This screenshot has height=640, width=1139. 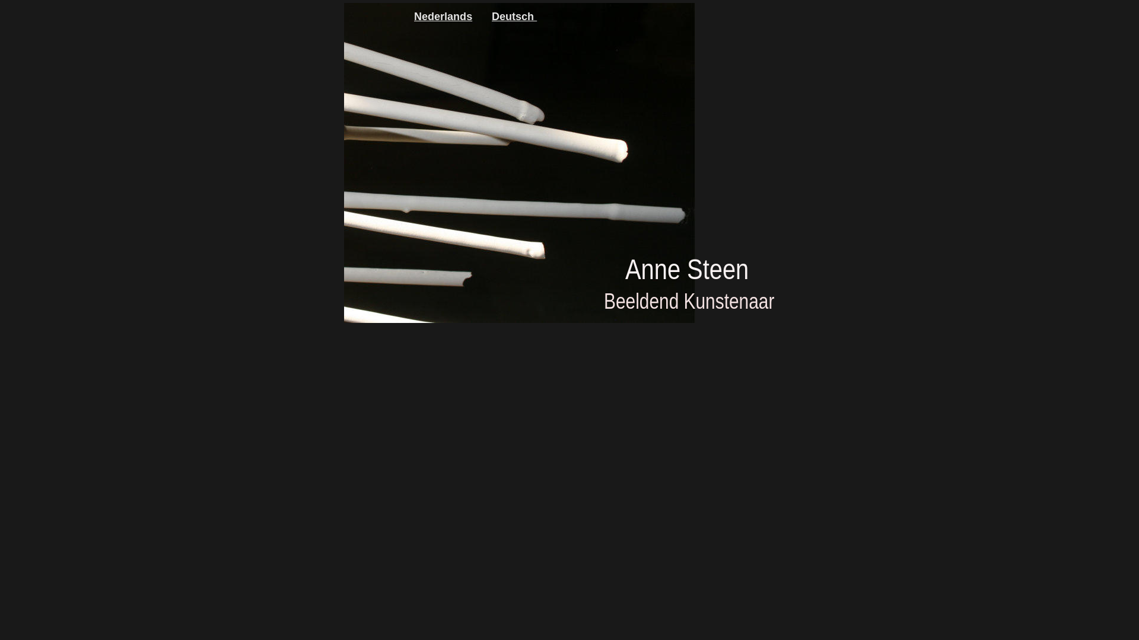 I want to click on  , so click(x=535, y=15).